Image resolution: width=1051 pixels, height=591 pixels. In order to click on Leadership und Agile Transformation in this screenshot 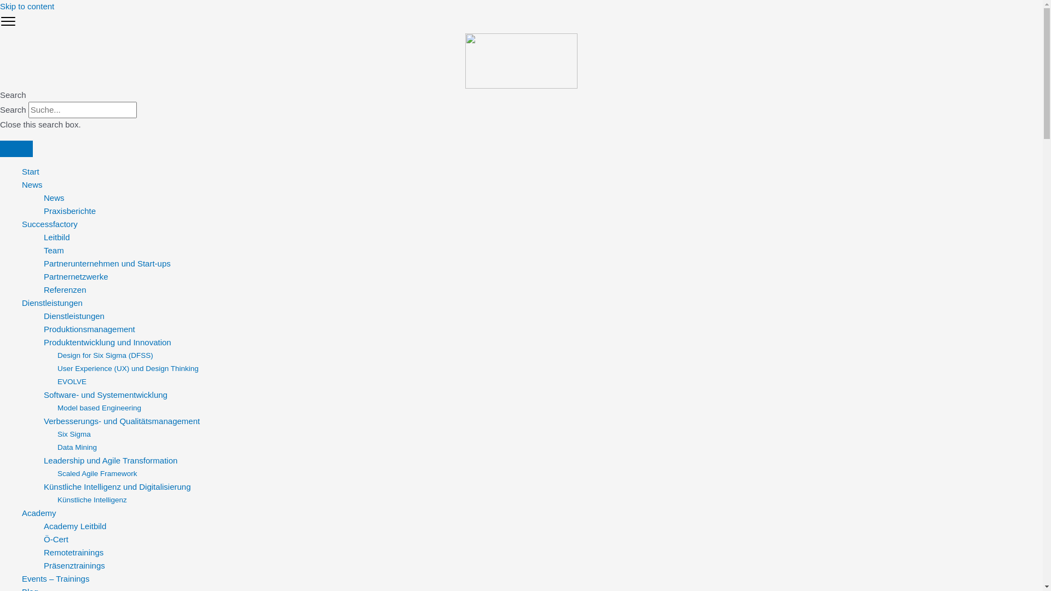, I will do `click(111, 461)`.